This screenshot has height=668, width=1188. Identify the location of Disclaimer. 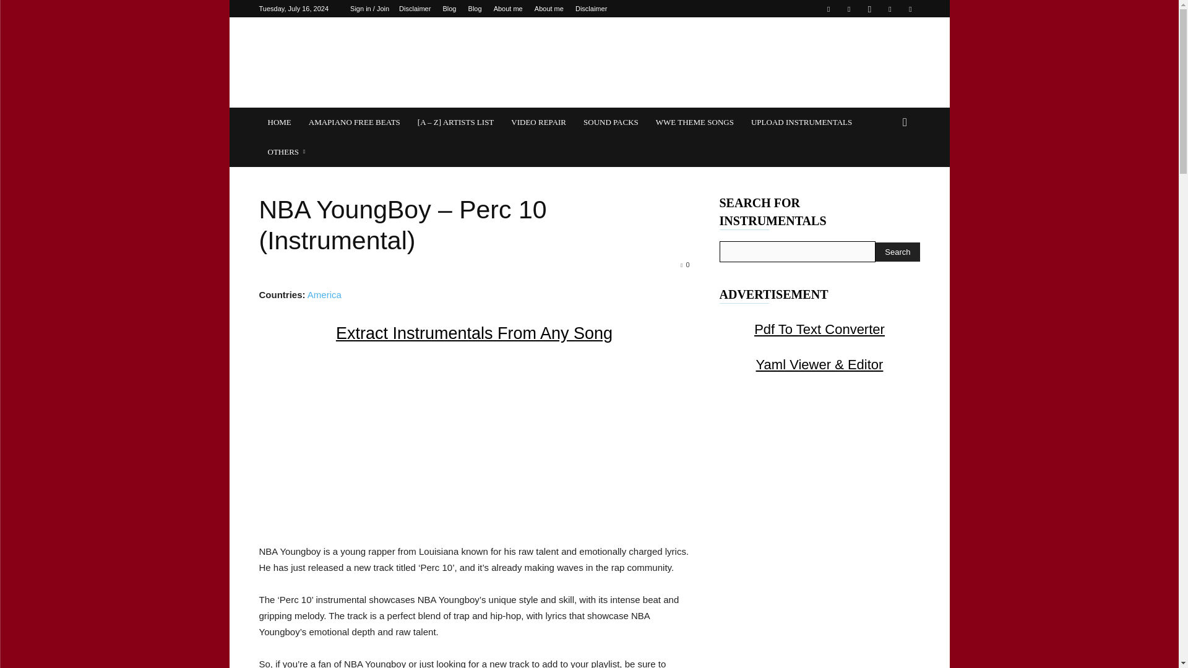
(415, 9).